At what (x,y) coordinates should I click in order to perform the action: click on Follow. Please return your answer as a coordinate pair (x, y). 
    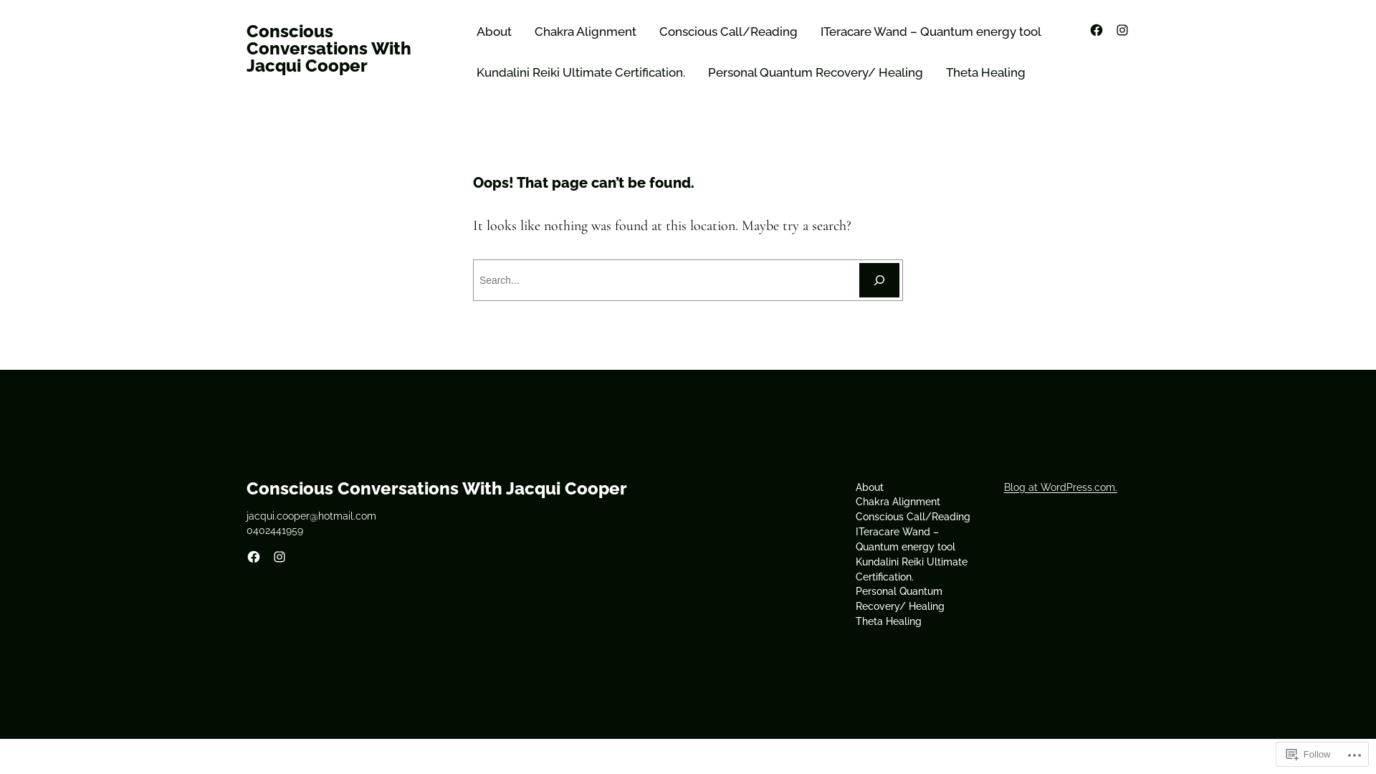
    Looking at the image, I should click on (1309, 754).